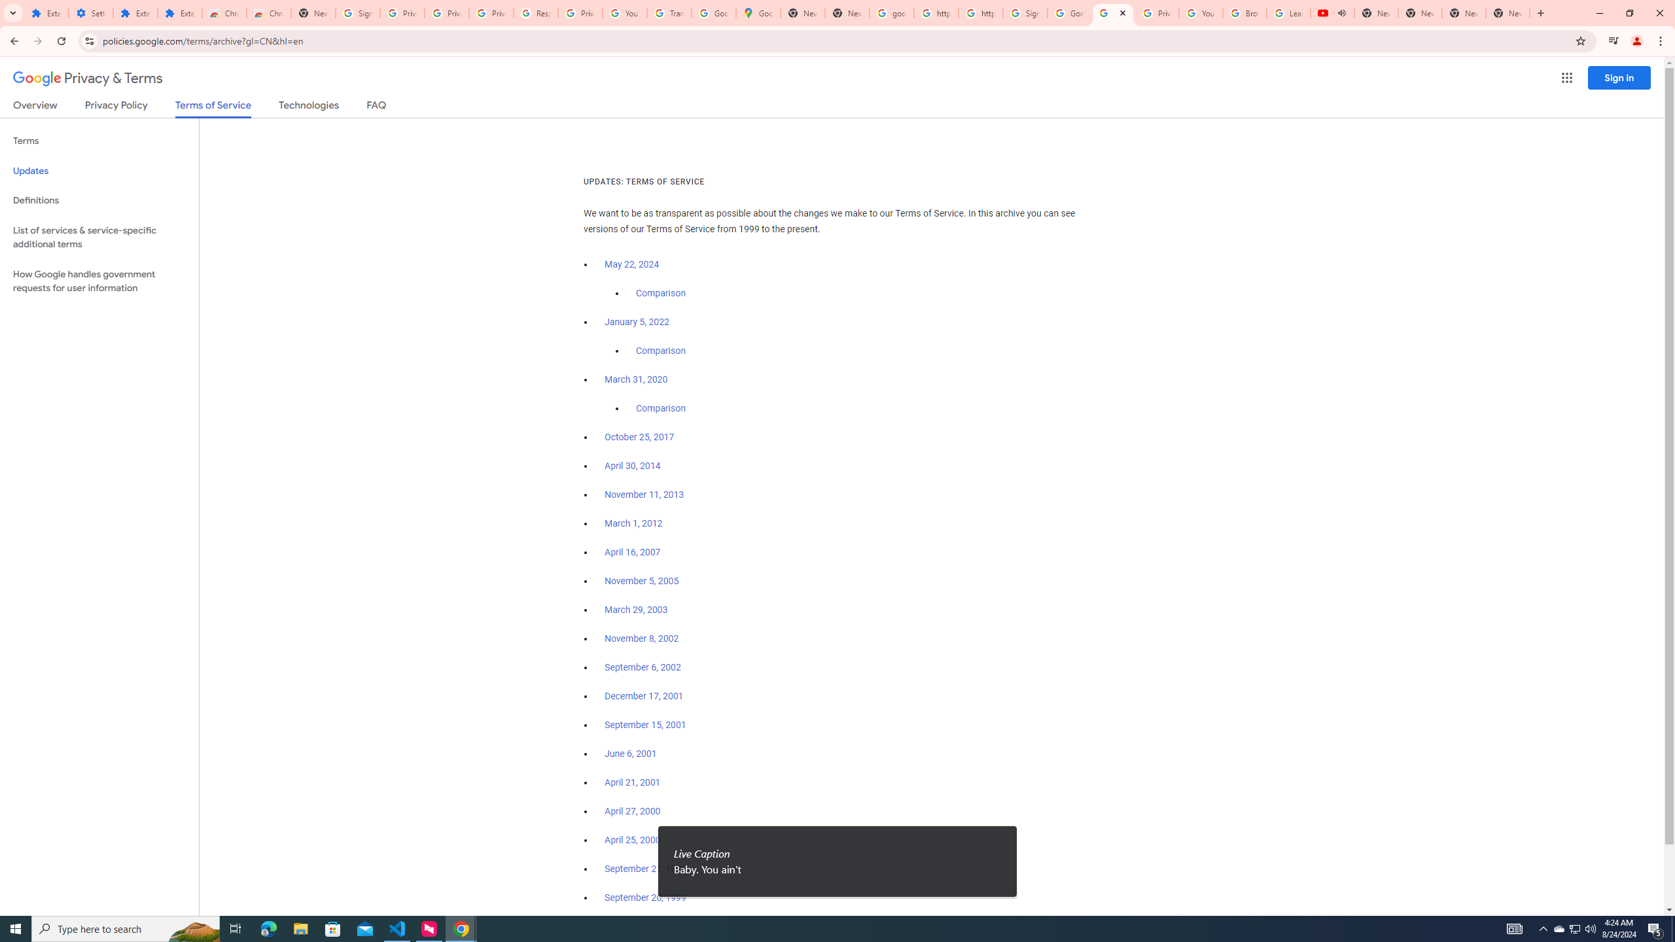 Image resolution: width=1675 pixels, height=942 pixels. Describe the element at coordinates (640, 437) in the screenshot. I see `October 25, 2017` at that location.